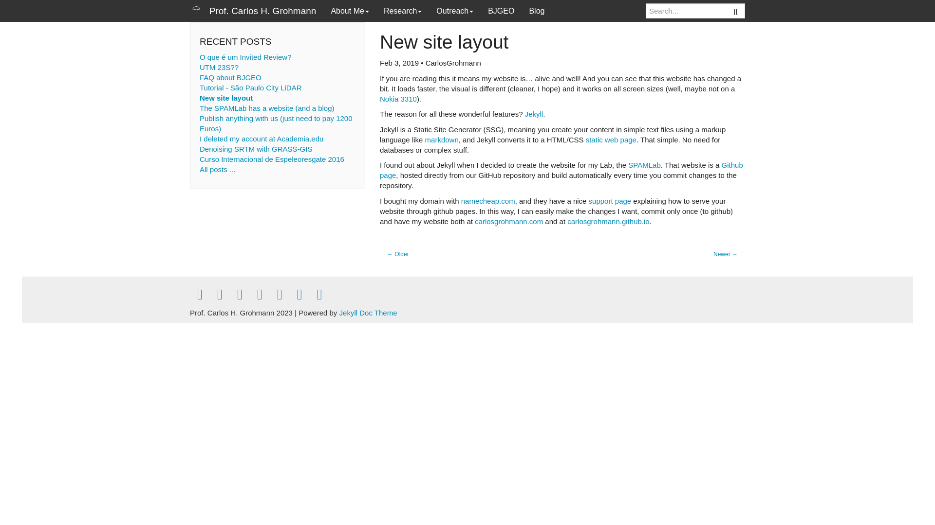 The image size is (935, 525). What do you see at coordinates (611, 139) in the screenshot?
I see `static web page` at bounding box center [611, 139].